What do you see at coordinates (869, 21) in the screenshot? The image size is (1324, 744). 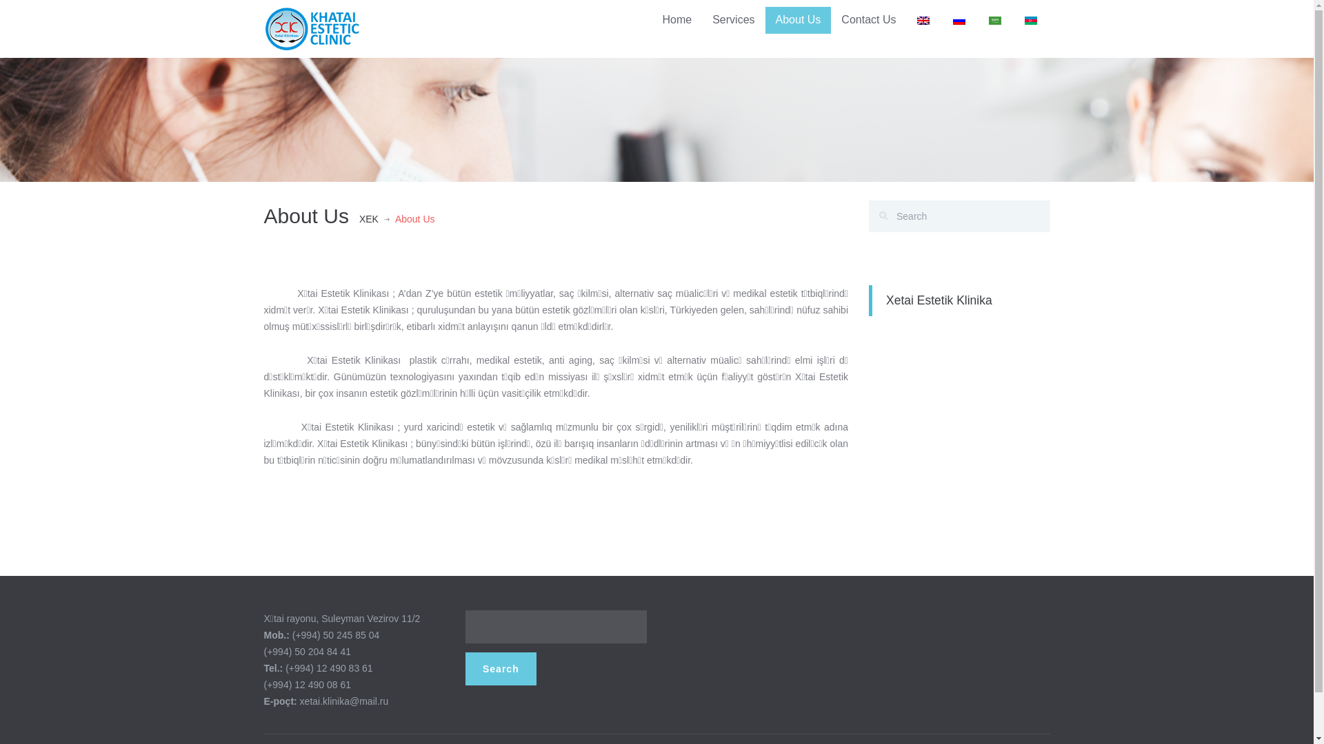 I see `Contact Us` at bounding box center [869, 21].